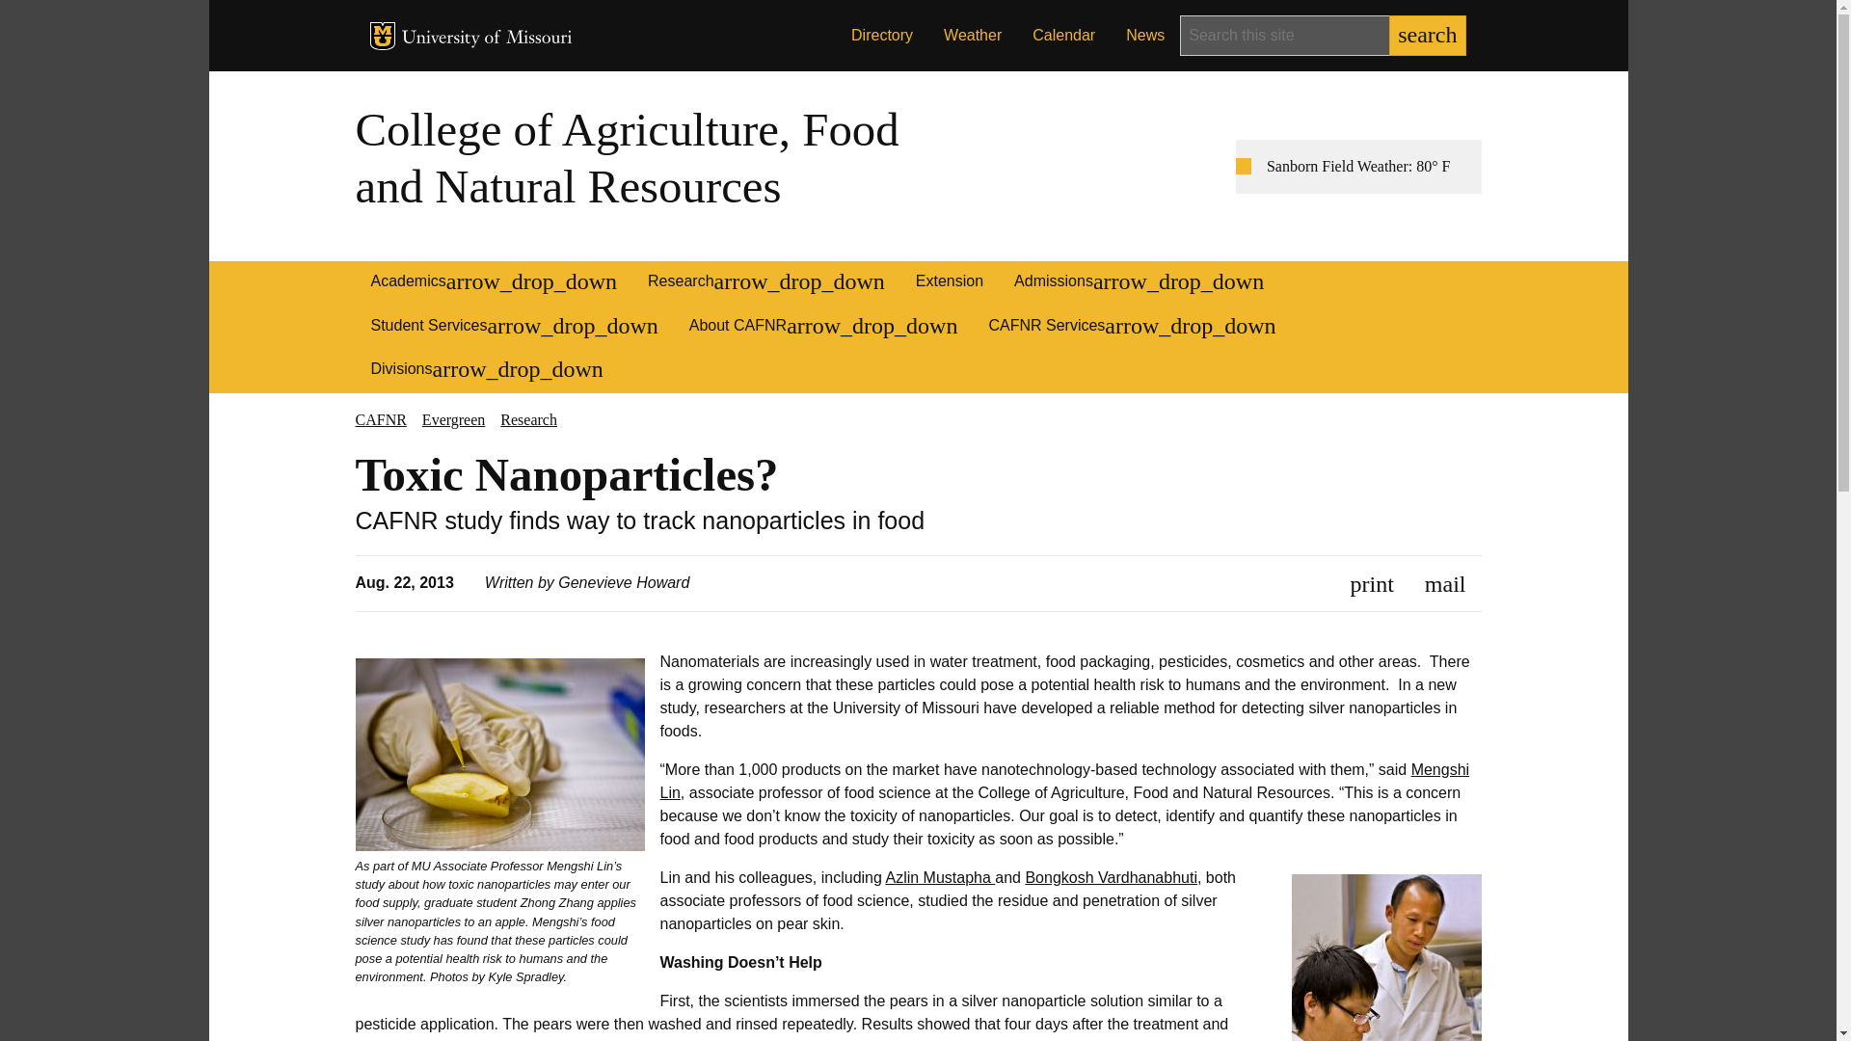 The height and width of the screenshot is (1041, 1851). Describe the element at coordinates (882, 36) in the screenshot. I see `Directory` at that location.